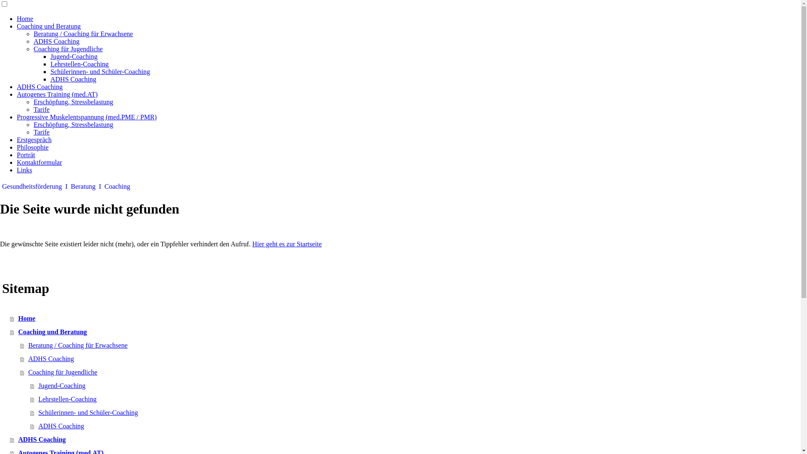 This screenshot has height=454, width=807. I want to click on ADHS Coaching, so click(405, 440).